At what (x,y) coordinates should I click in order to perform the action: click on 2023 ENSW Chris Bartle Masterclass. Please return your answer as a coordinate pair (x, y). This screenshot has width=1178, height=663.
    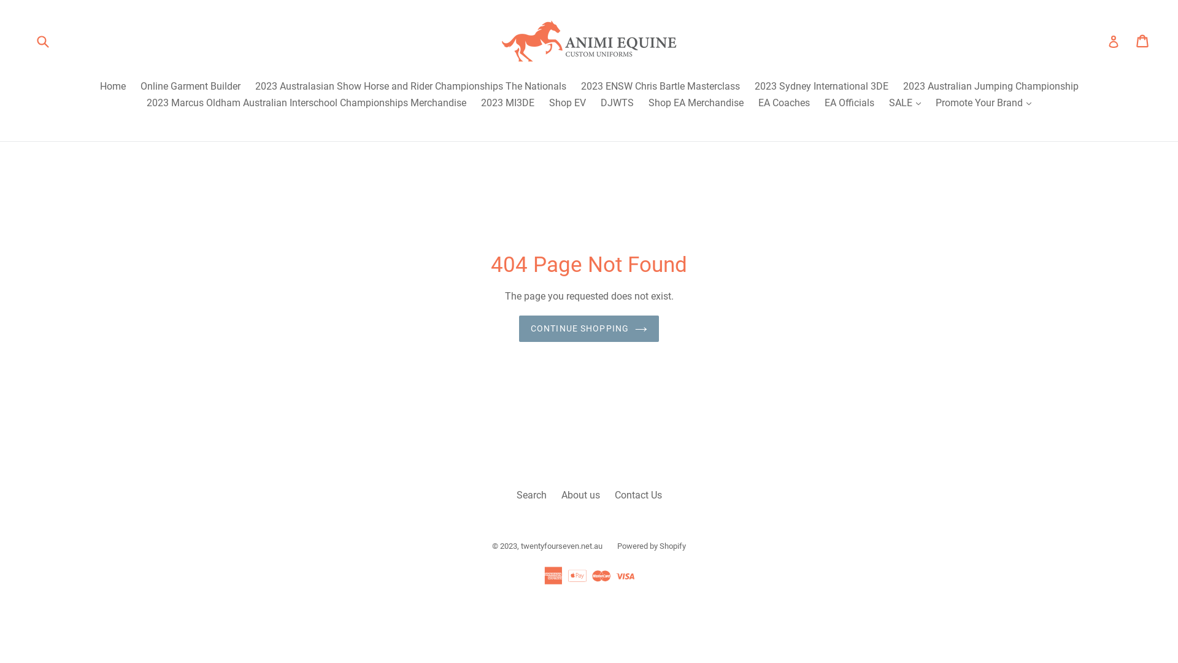
    Looking at the image, I should click on (660, 87).